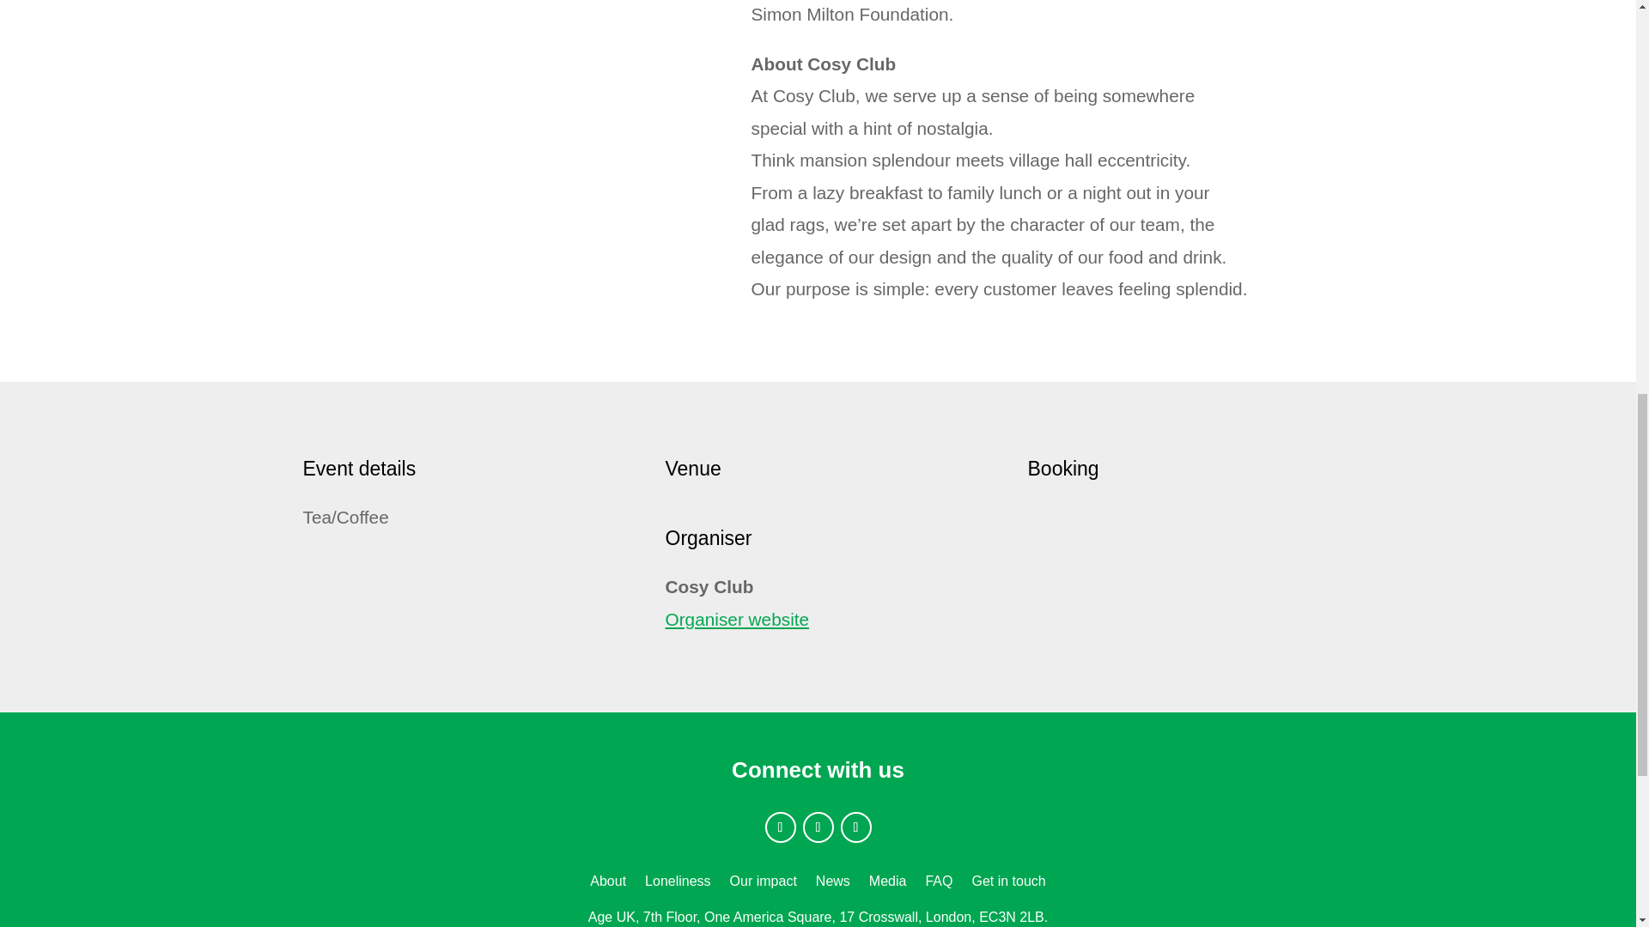  Describe the element at coordinates (888, 884) in the screenshot. I see `Media` at that location.